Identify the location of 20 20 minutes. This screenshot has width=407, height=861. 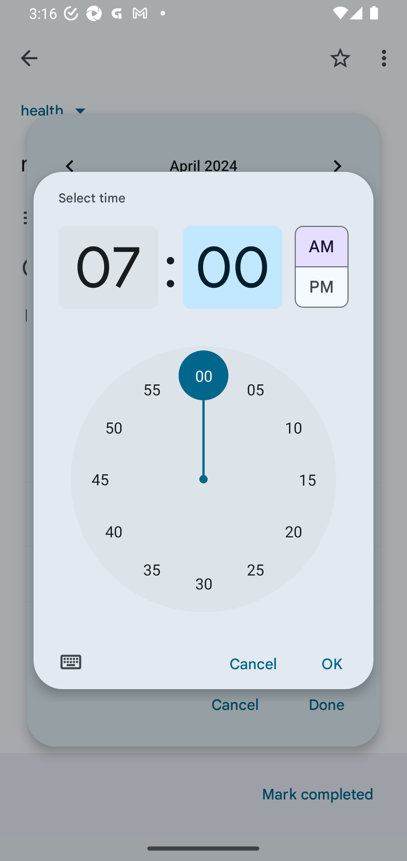
(293, 531).